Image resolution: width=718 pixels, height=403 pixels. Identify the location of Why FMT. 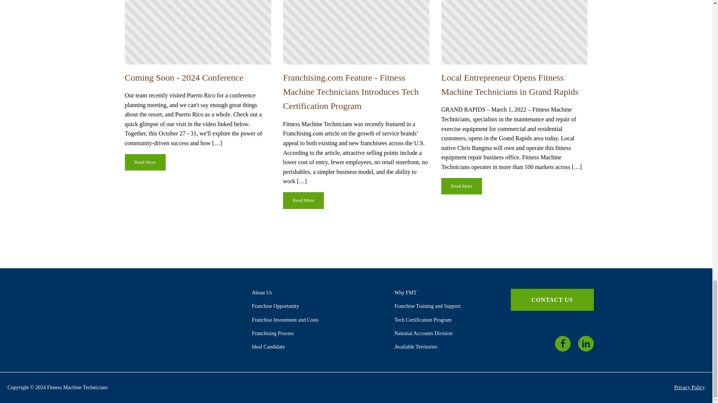
(405, 293).